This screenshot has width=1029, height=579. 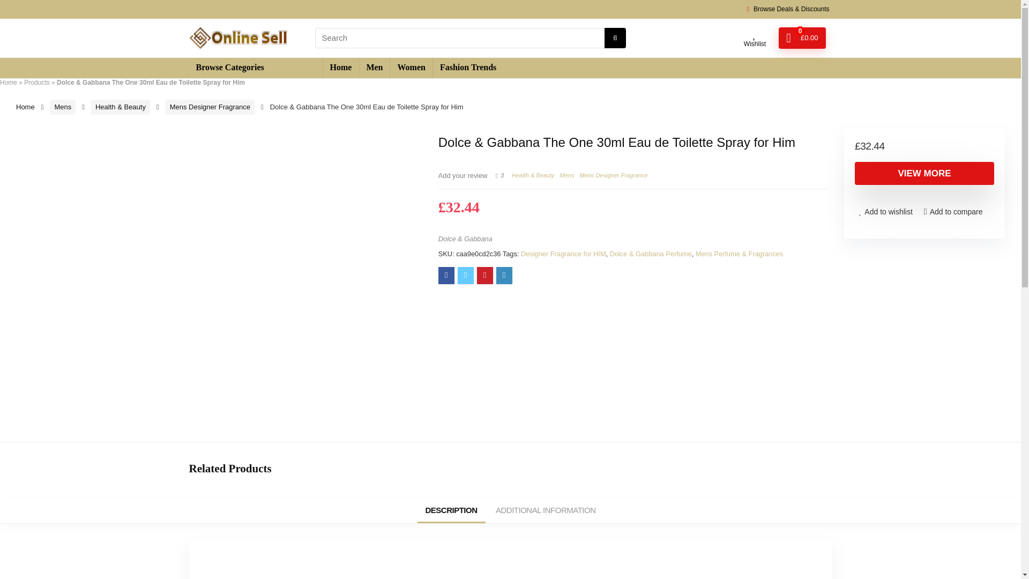 I want to click on Fashion Trends, so click(x=468, y=68).